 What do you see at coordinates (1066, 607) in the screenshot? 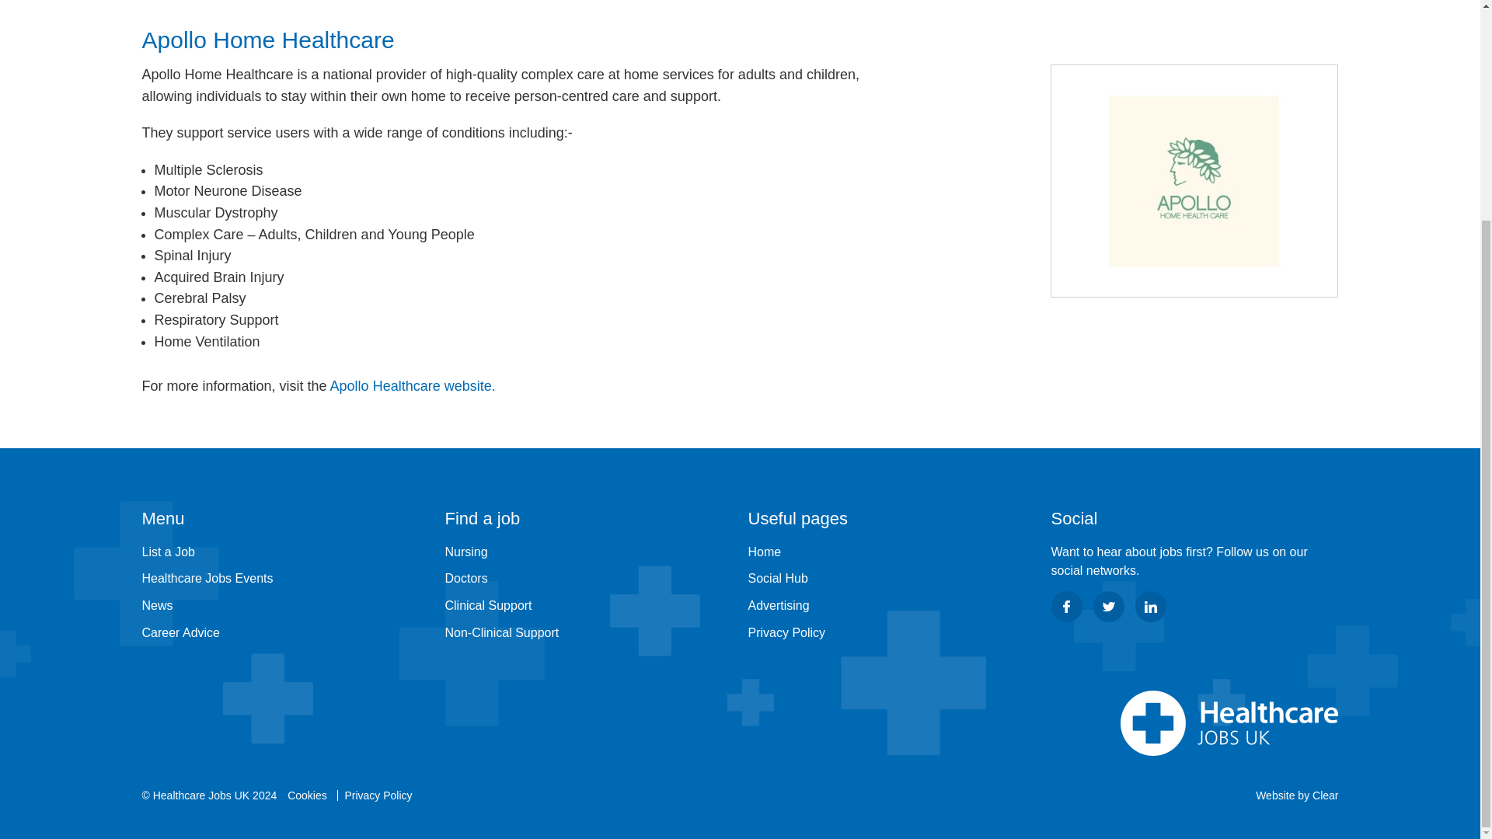
I see `Facebook` at bounding box center [1066, 607].